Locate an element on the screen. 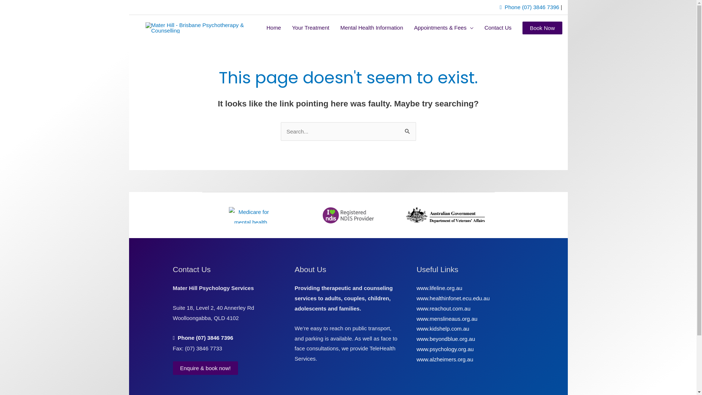 This screenshot has width=702, height=395. Your Treatment is located at coordinates (311, 28).